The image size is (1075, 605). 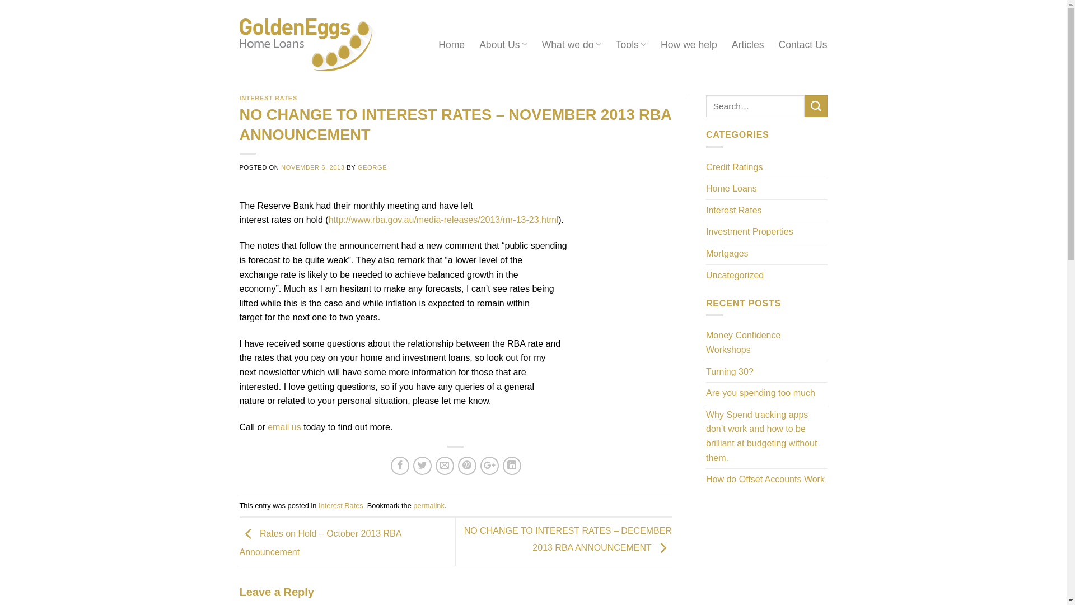 I want to click on About Us, so click(x=503, y=45).